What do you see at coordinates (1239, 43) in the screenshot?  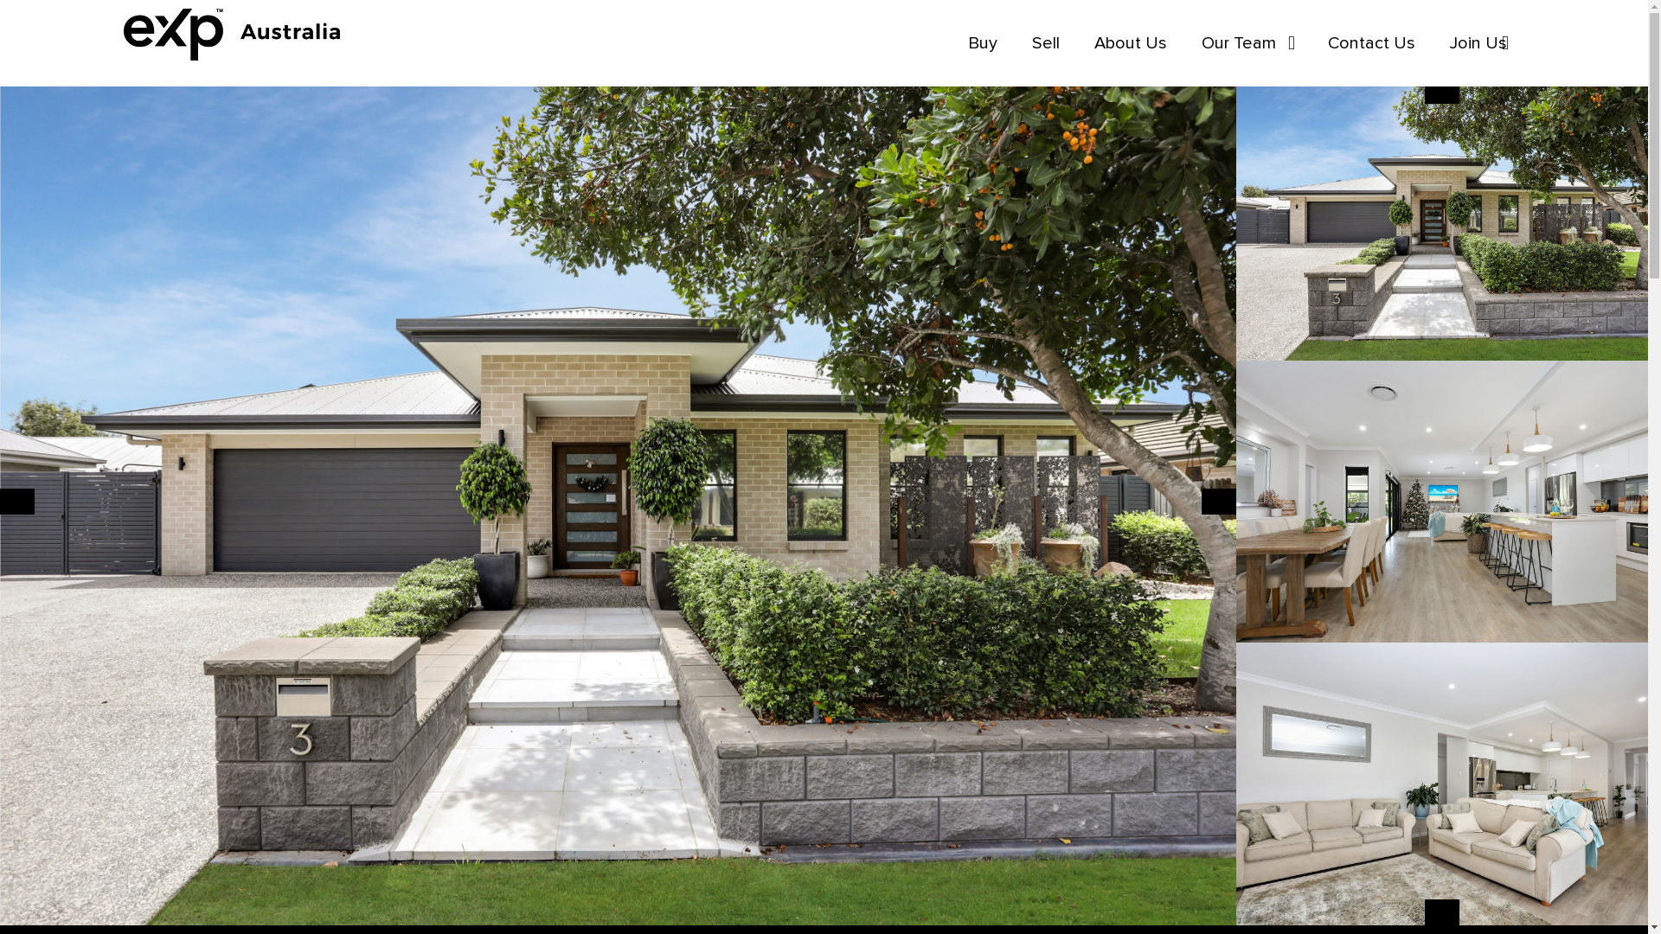 I see `Our Team` at bounding box center [1239, 43].